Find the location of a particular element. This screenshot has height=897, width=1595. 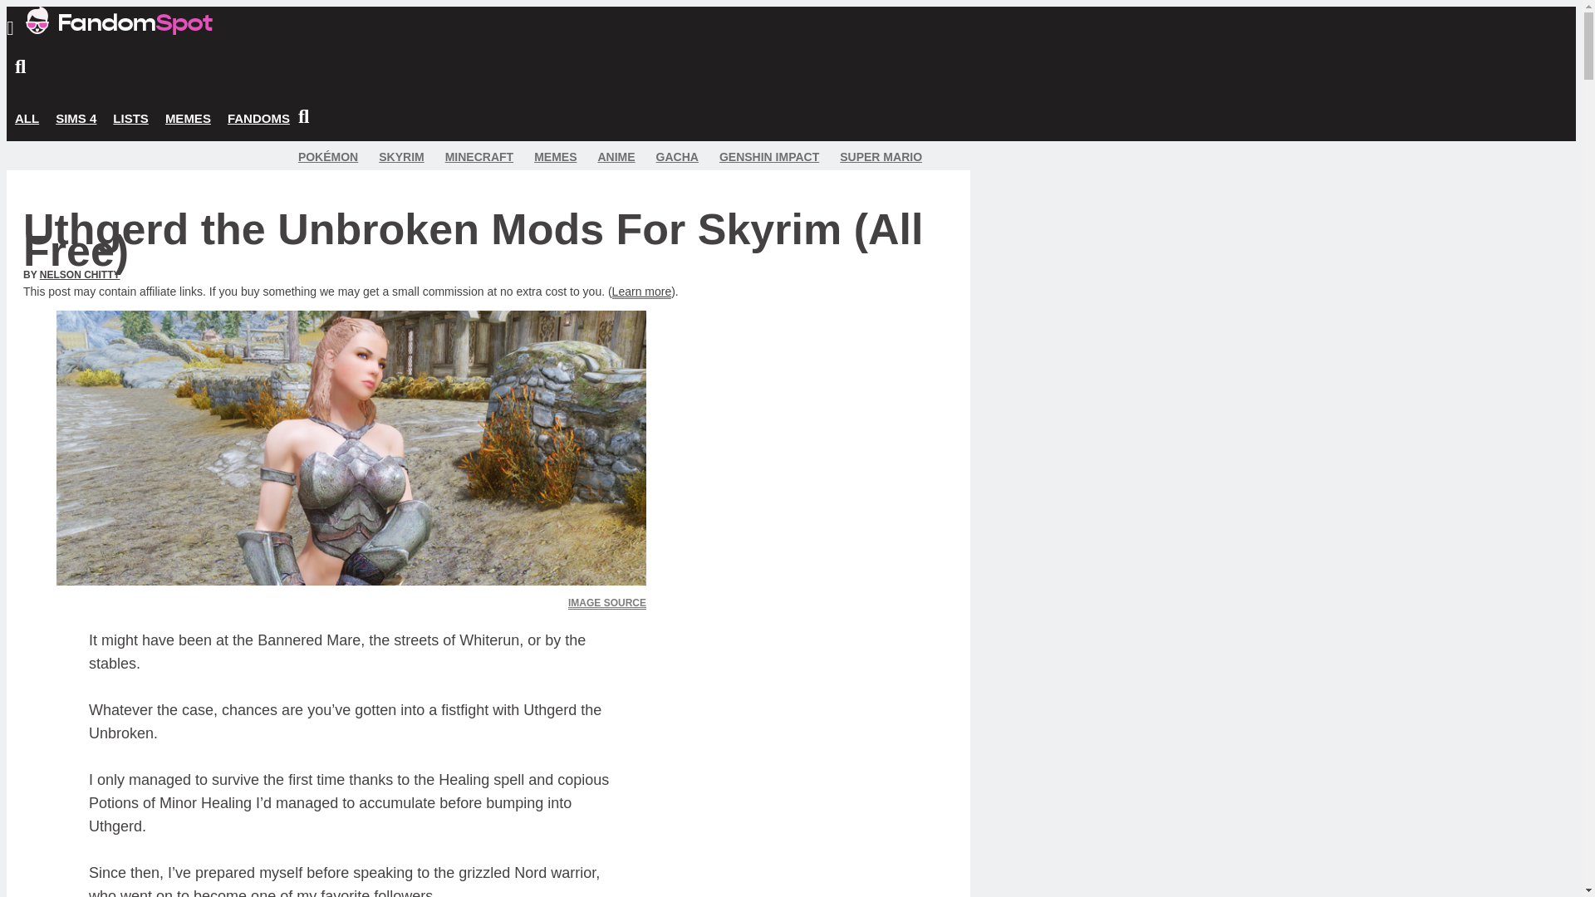

SUPER MARIO is located at coordinates (881, 156).